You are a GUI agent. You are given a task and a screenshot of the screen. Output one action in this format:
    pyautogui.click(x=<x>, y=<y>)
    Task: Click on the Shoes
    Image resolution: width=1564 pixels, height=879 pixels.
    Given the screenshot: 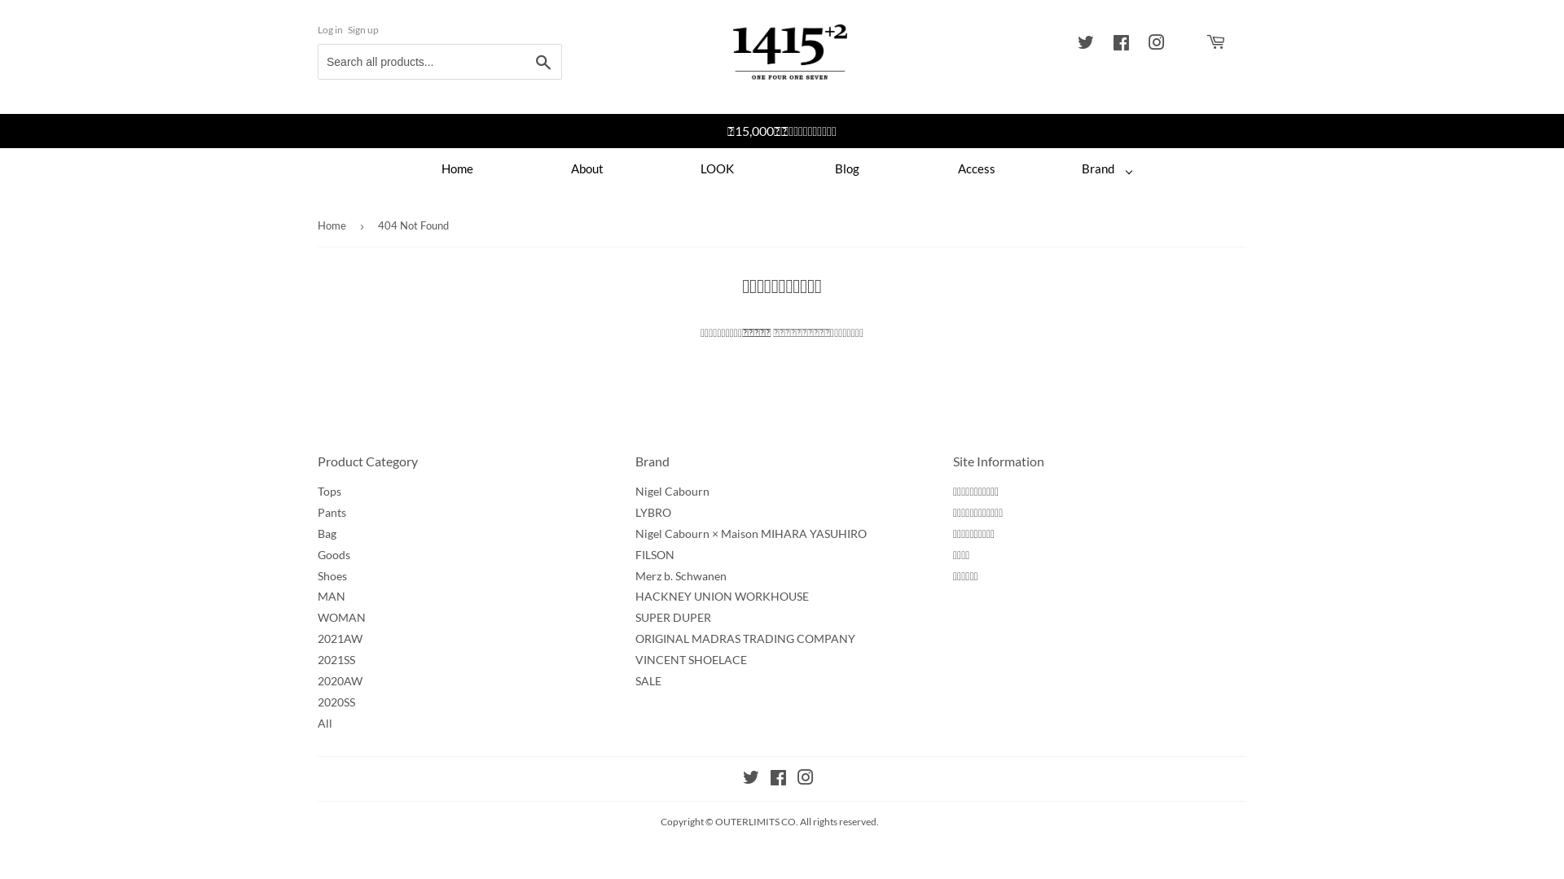 What is the action you would take?
    pyautogui.click(x=332, y=576)
    